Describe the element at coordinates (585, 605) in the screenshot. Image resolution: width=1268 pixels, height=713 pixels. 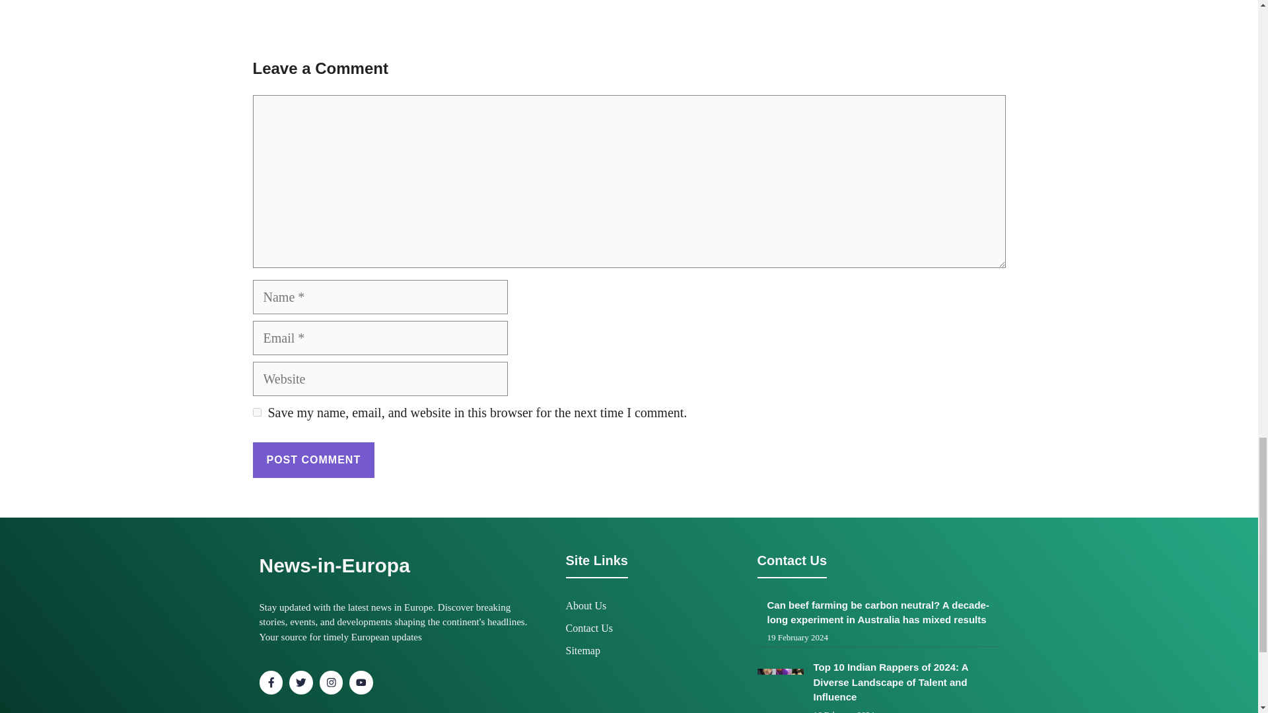
I see `About Us` at that location.